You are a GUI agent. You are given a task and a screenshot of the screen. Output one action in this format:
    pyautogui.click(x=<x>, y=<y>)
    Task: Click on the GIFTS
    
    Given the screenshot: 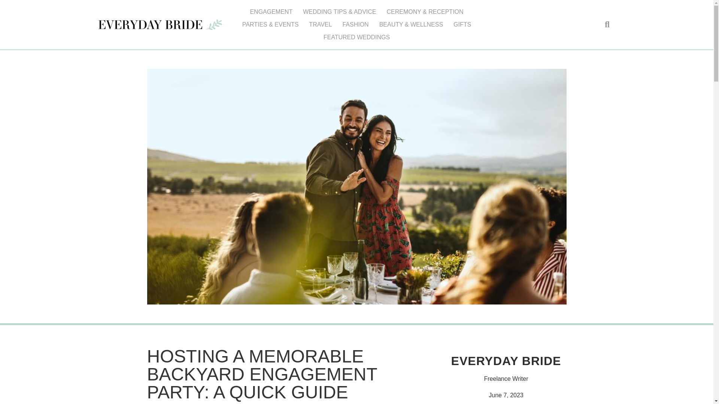 What is the action you would take?
    pyautogui.click(x=462, y=25)
    